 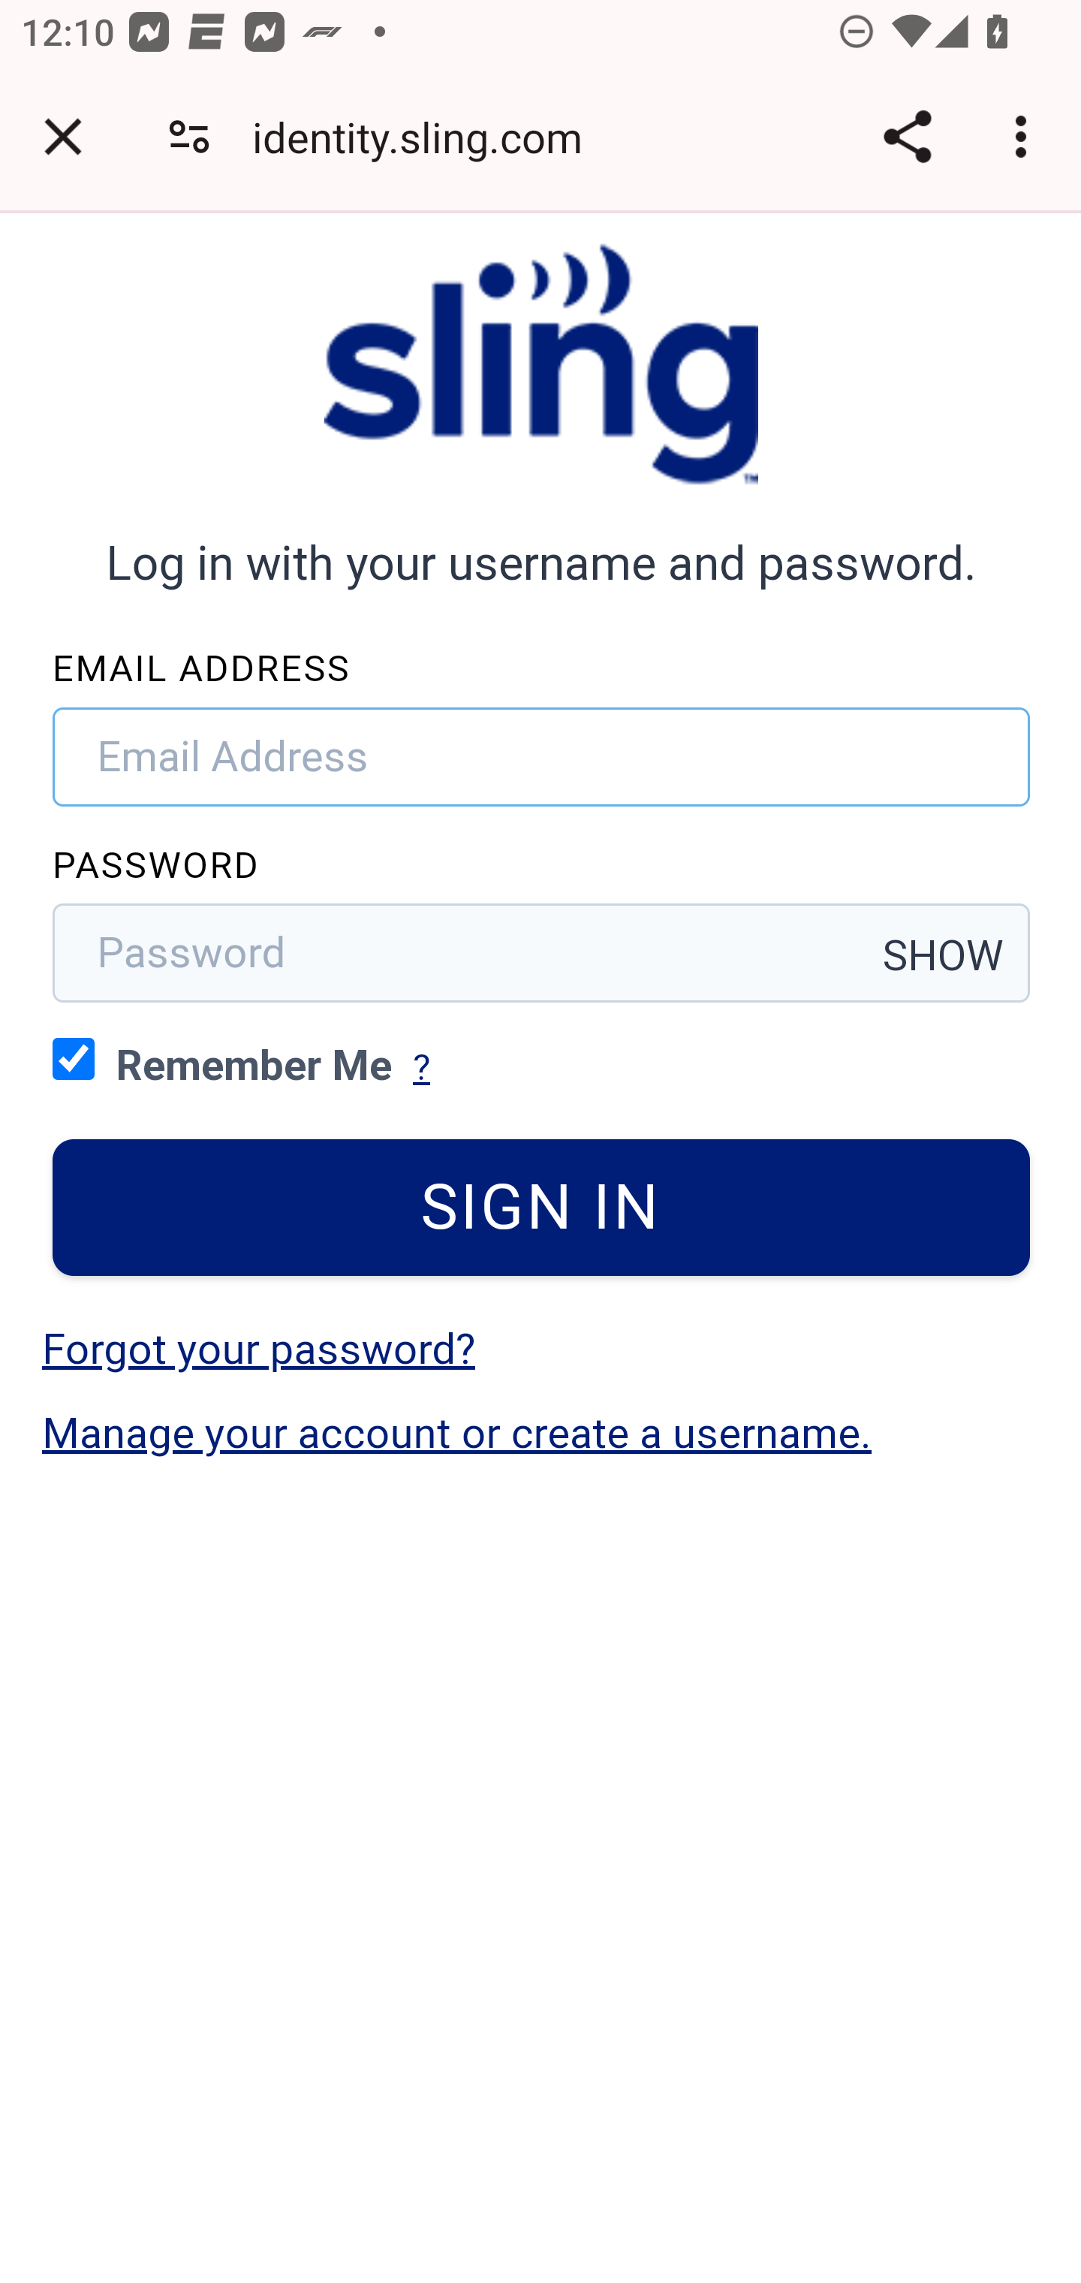 What do you see at coordinates (1025, 137) in the screenshot?
I see `Customize and control Google Chrome` at bounding box center [1025, 137].